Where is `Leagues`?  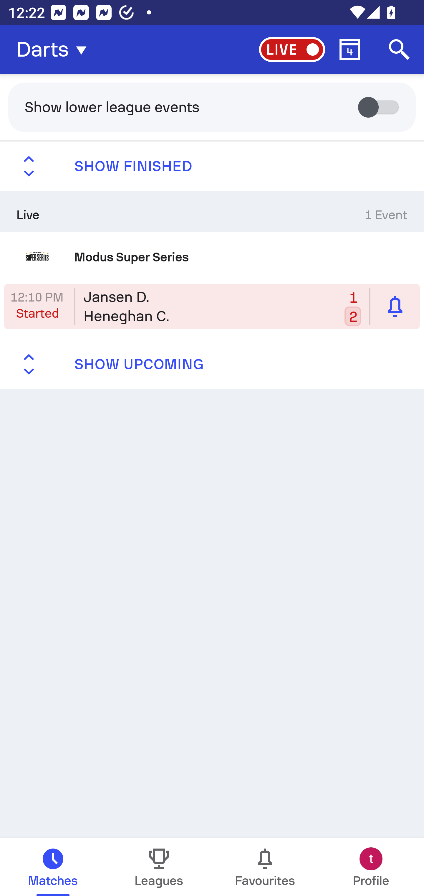 Leagues is located at coordinates (159, 867).